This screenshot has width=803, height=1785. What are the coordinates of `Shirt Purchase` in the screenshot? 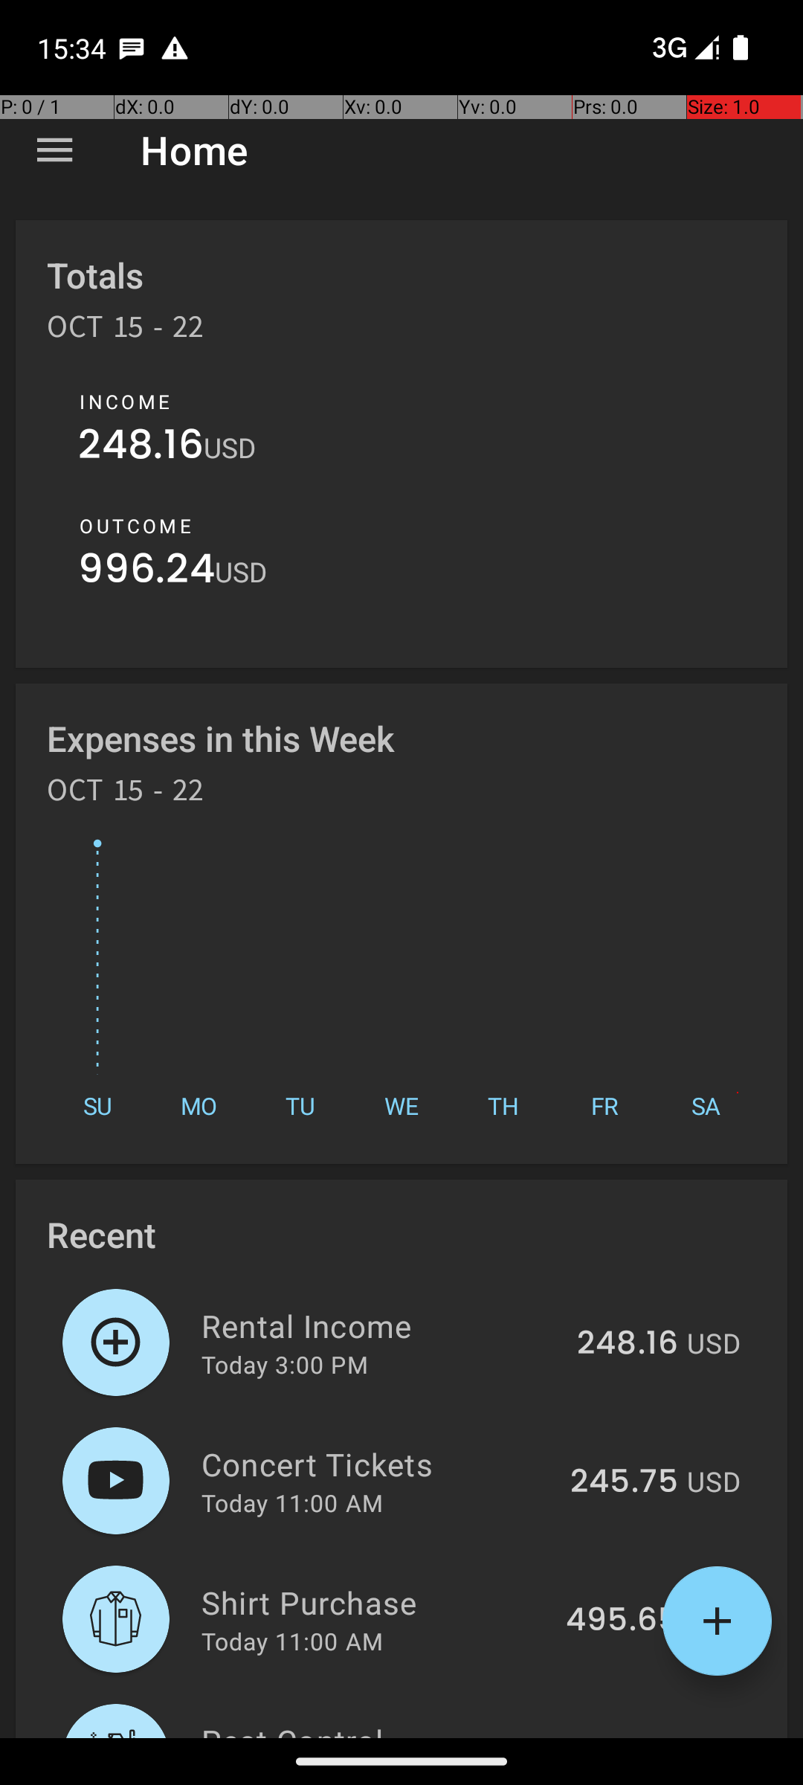 It's located at (375, 1602).